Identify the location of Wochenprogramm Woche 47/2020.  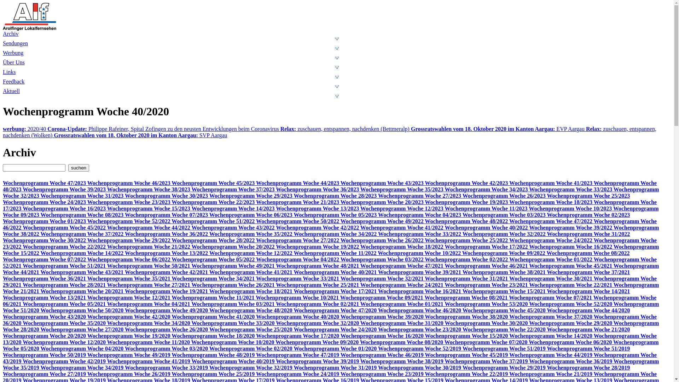
(336, 311).